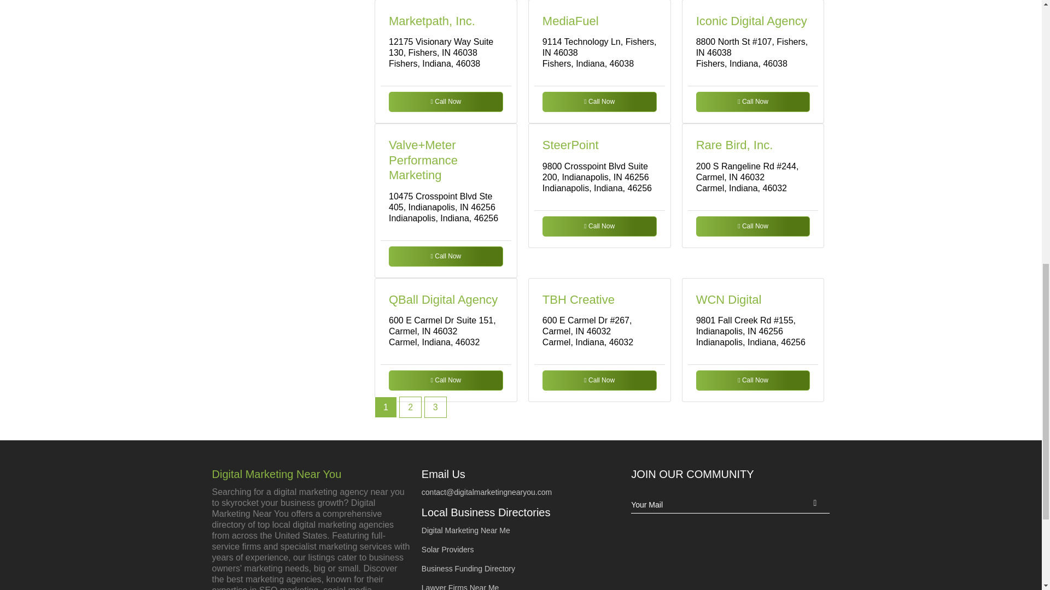 Image resolution: width=1050 pixels, height=590 pixels. Describe the element at coordinates (570, 144) in the screenshot. I see `SteerPoint` at that location.